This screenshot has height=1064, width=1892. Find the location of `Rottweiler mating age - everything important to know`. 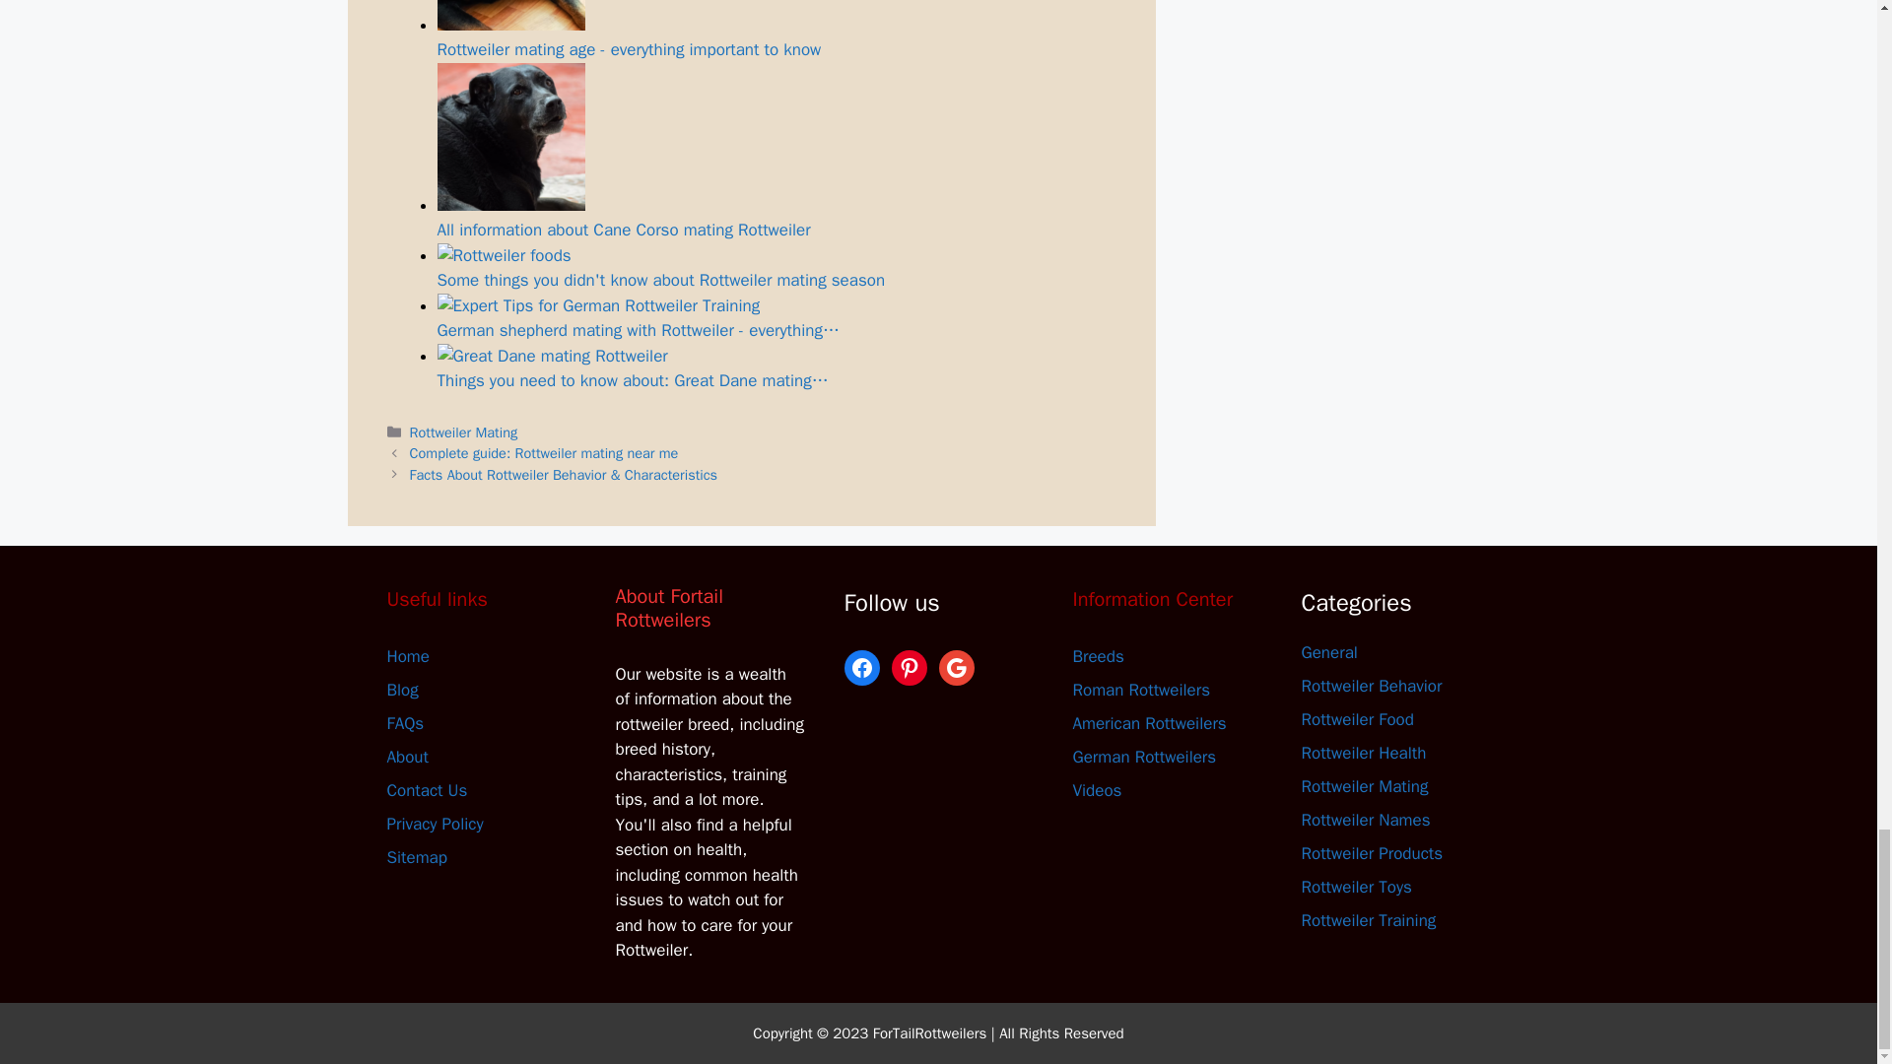

Rottweiler mating age - everything important to know is located at coordinates (777, 30).